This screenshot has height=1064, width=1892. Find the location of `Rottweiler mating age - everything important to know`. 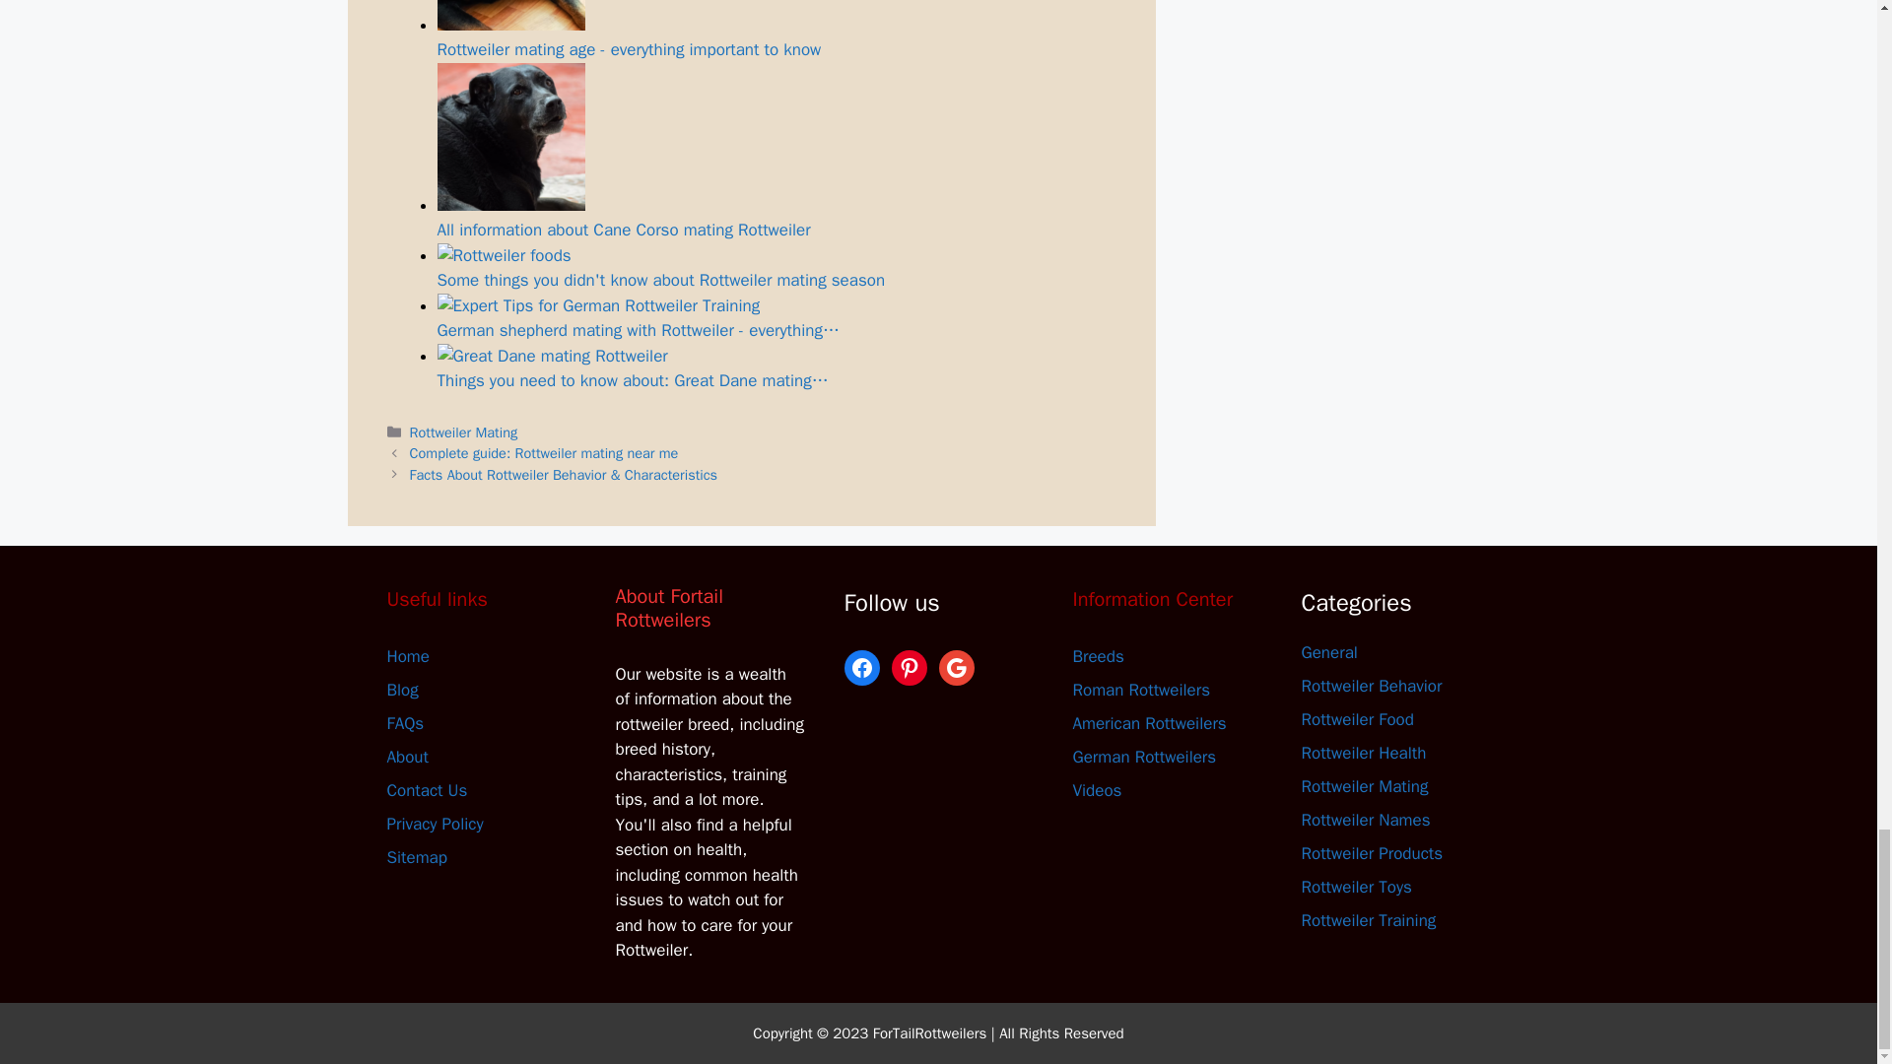

Rottweiler mating age - everything important to know is located at coordinates (777, 30).